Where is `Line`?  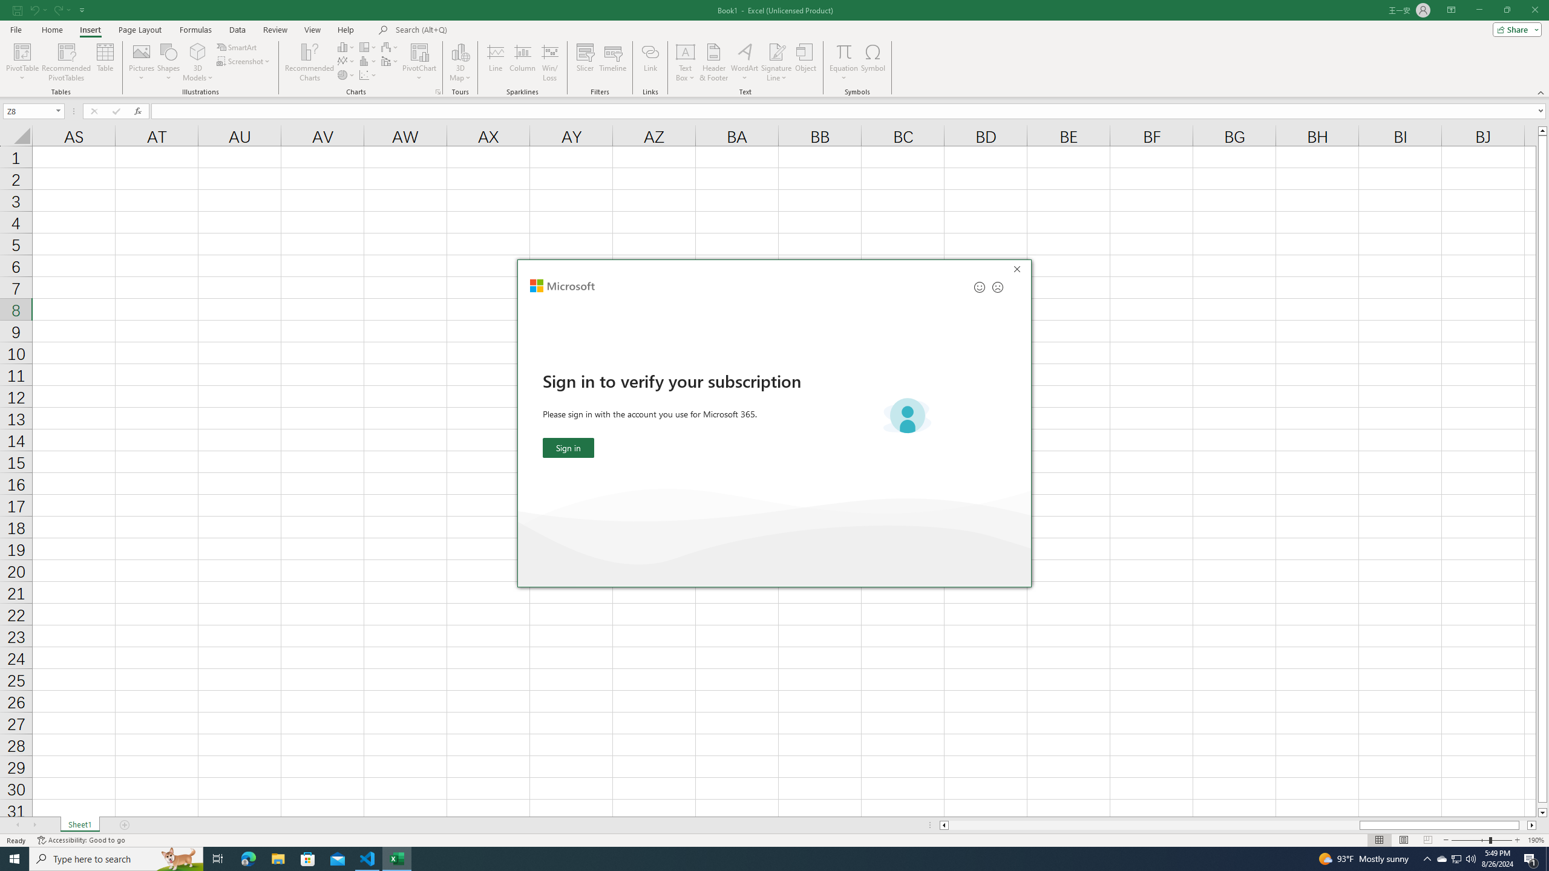
Line is located at coordinates (495, 62).